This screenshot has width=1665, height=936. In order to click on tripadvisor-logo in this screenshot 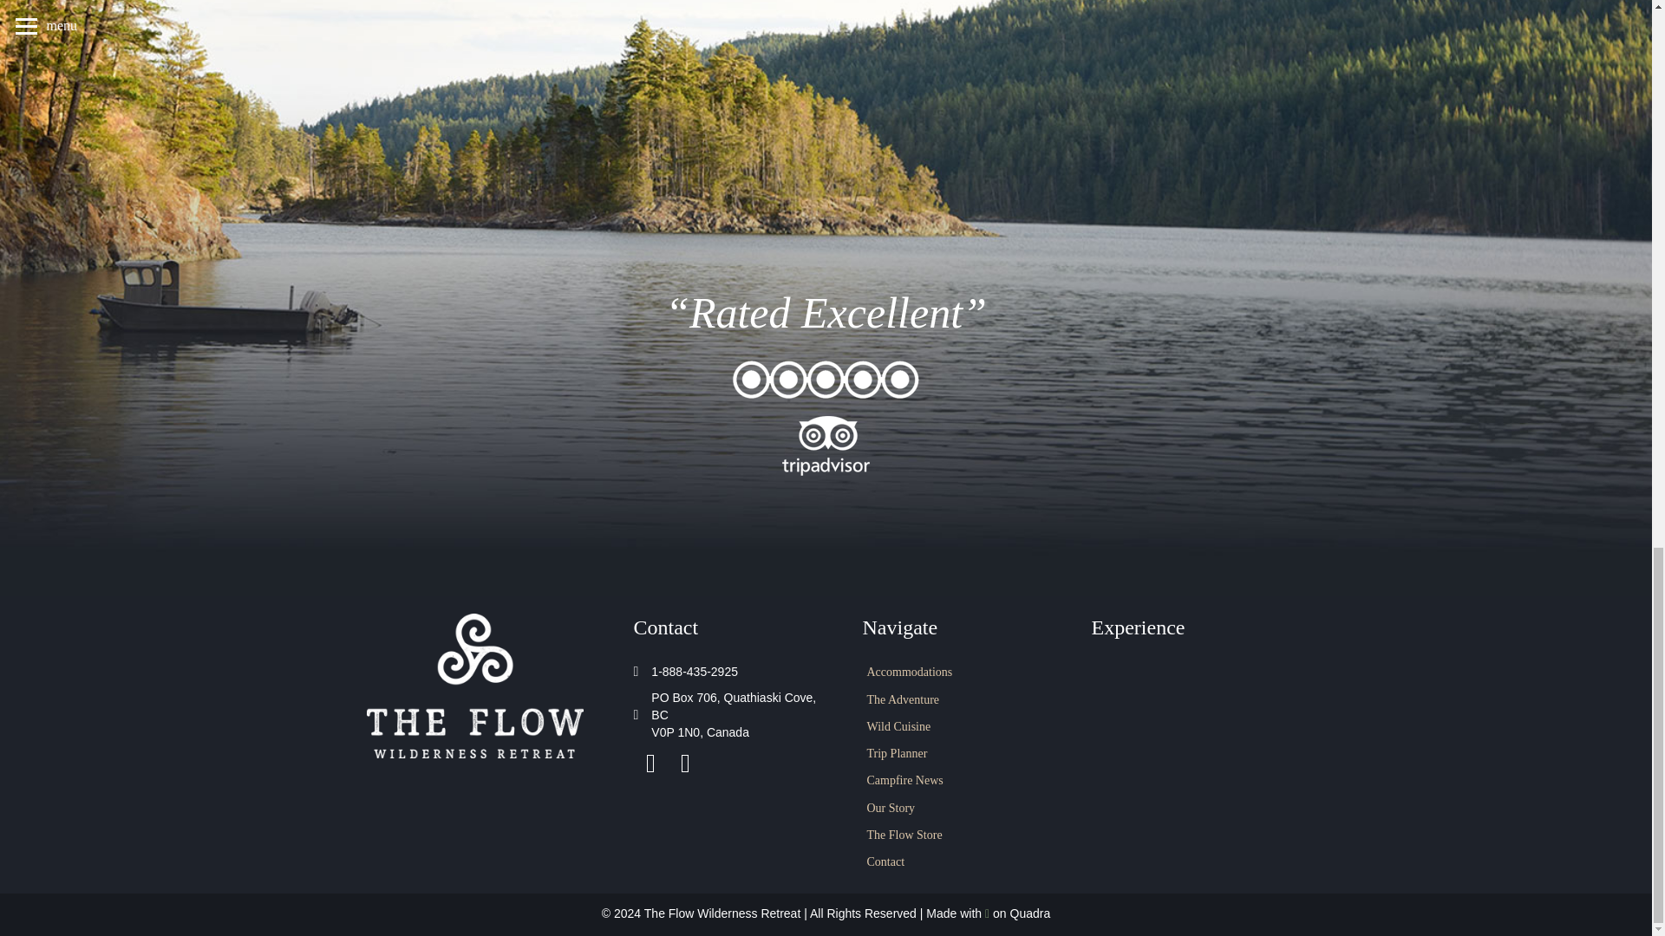, I will do `click(826, 445)`.